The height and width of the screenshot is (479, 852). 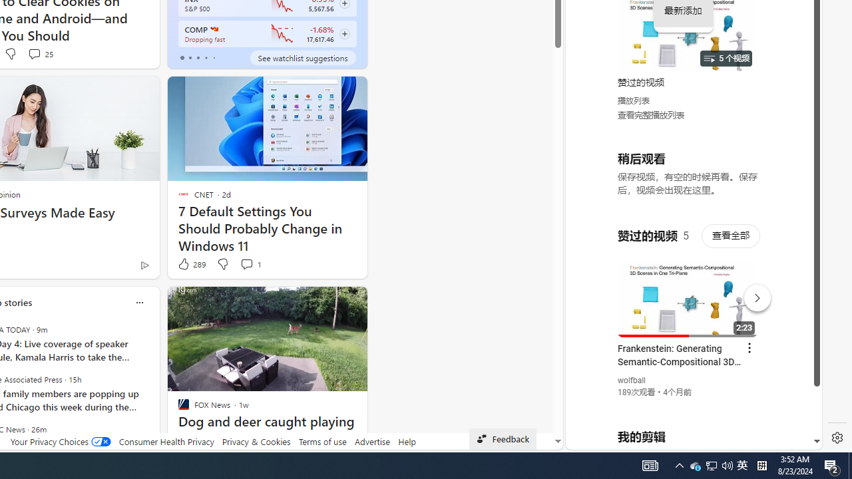 I want to click on tab-2, so click(x=198, y=57).